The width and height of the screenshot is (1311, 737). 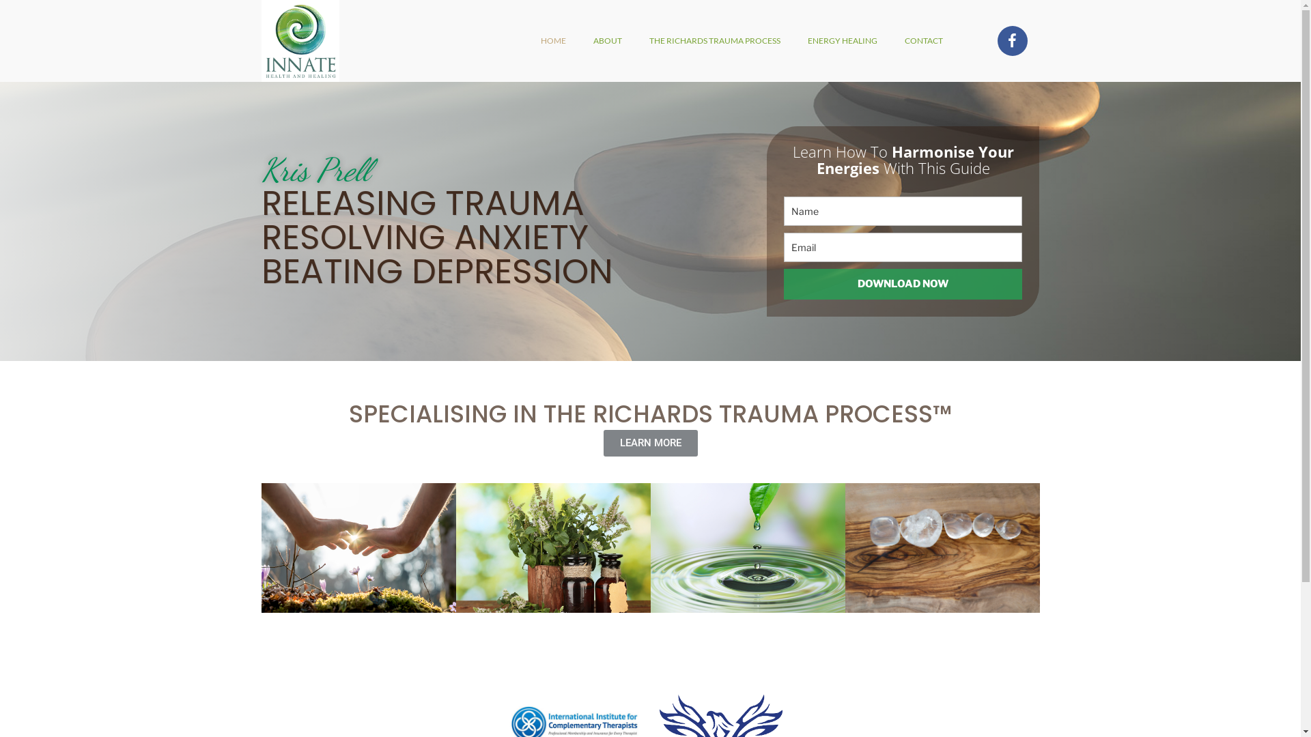 I want to click on HOME, so click(x=553, y=41).